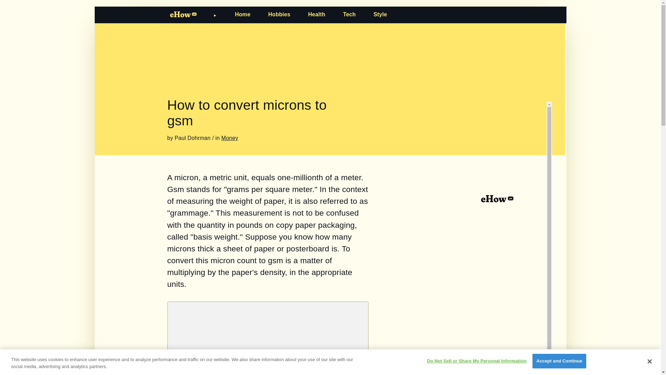 Image resolution: width=666 pixels, height=375 pixels. I want to click on Style, so click(380, 14).